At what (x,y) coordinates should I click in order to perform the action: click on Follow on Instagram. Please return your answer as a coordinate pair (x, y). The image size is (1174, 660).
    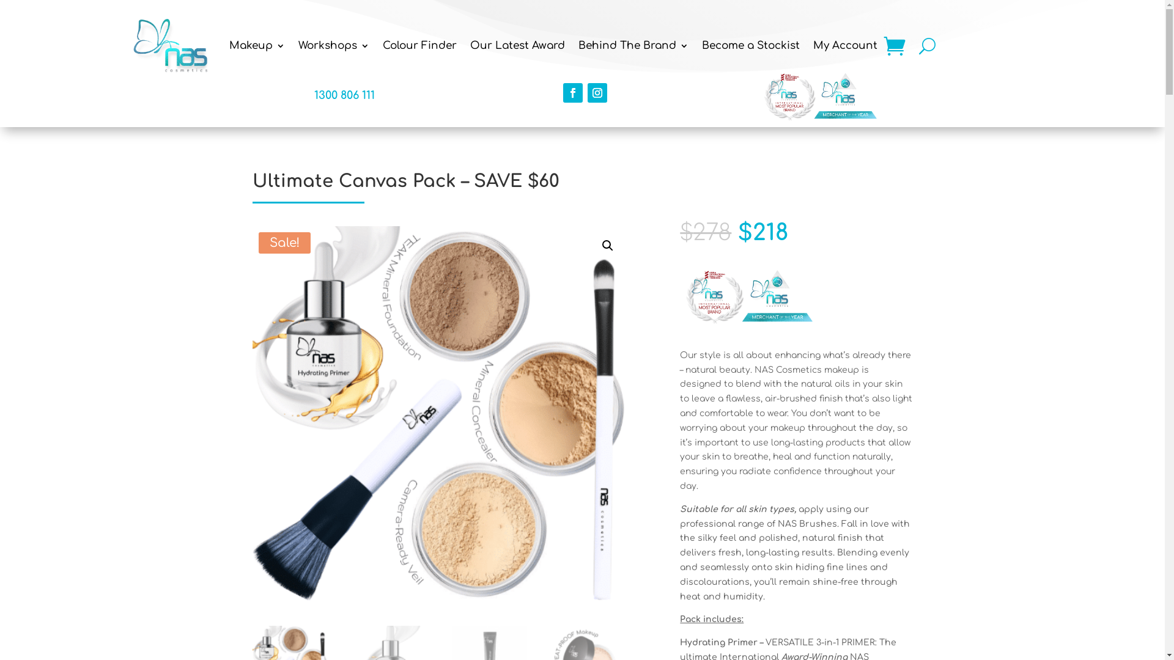
    Looking at the image, I should click on (597, 93).